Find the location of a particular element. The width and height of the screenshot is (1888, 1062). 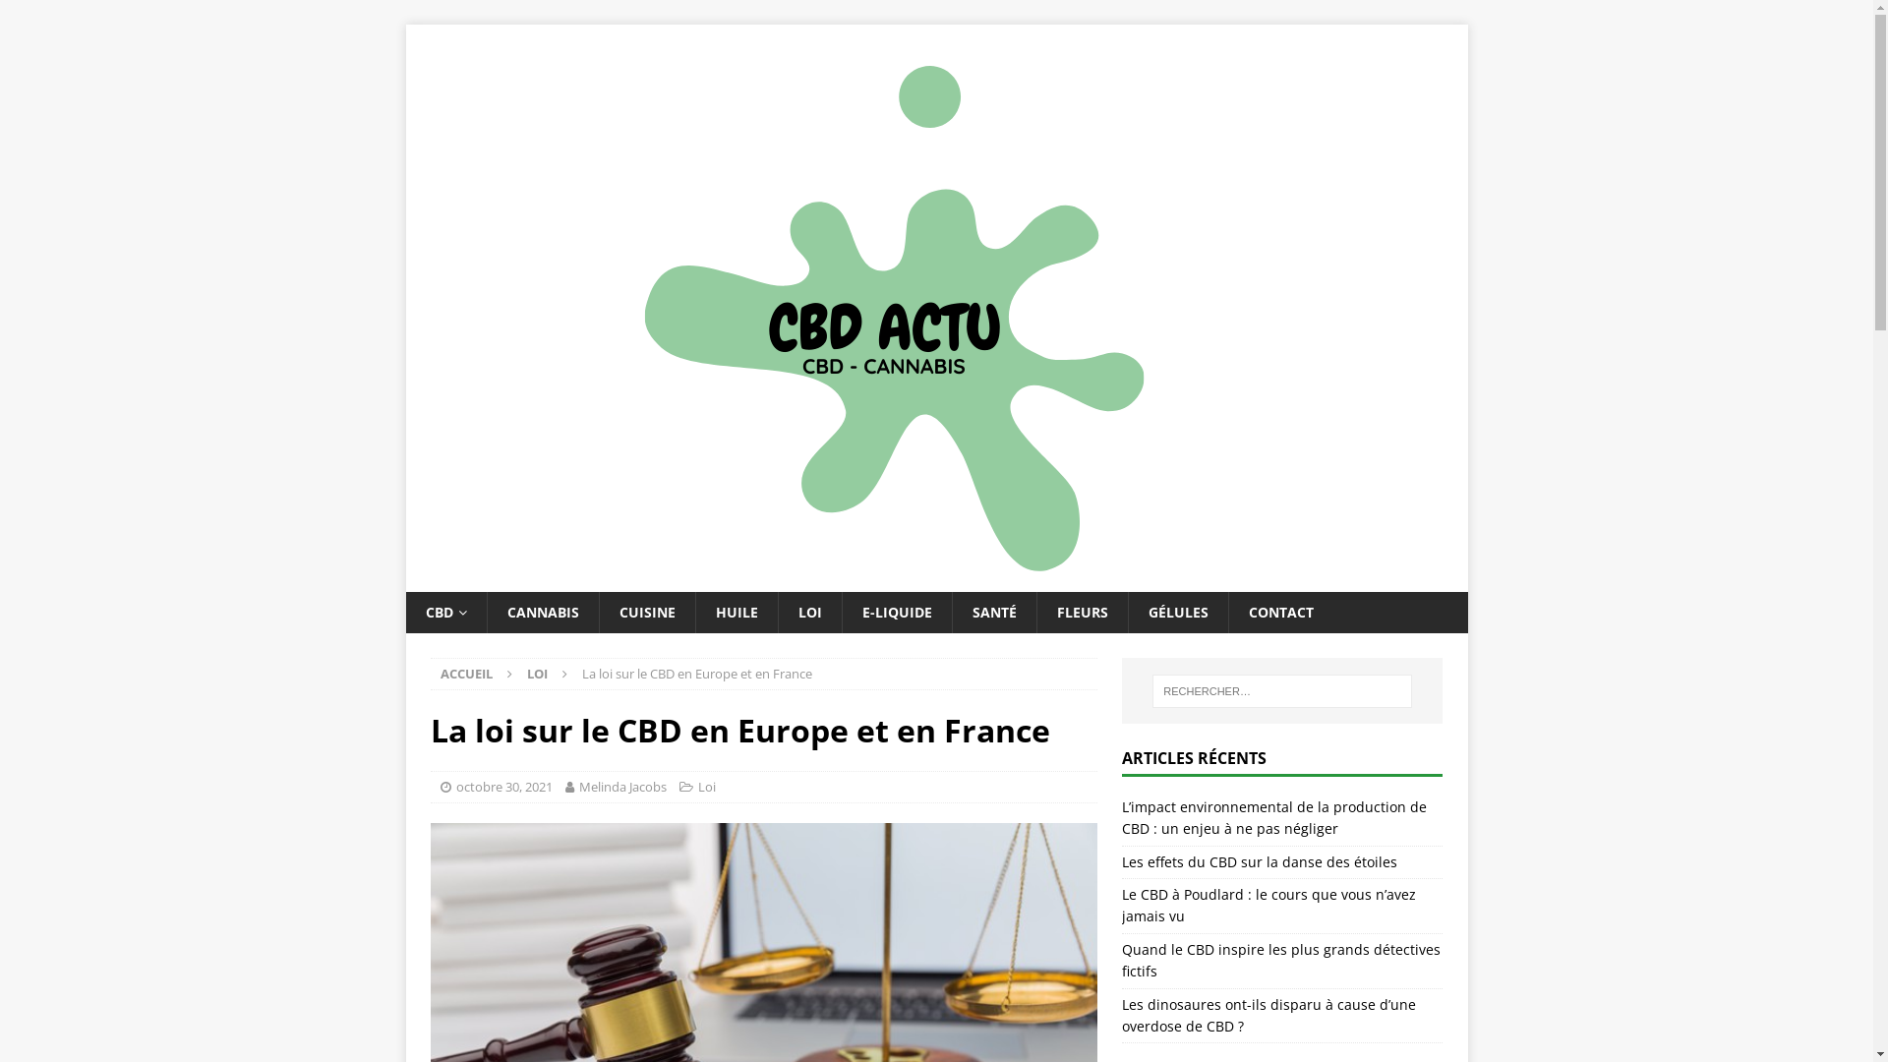

LOI is located at coordinates (537, 674).